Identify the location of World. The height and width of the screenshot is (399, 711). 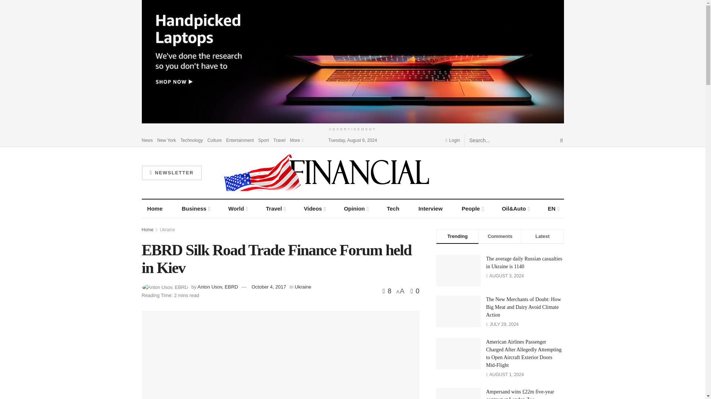
(238, 208).